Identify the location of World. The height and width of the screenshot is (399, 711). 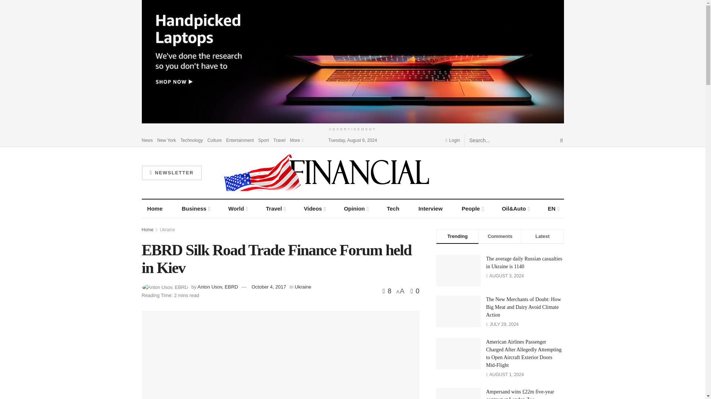
(238, 208).